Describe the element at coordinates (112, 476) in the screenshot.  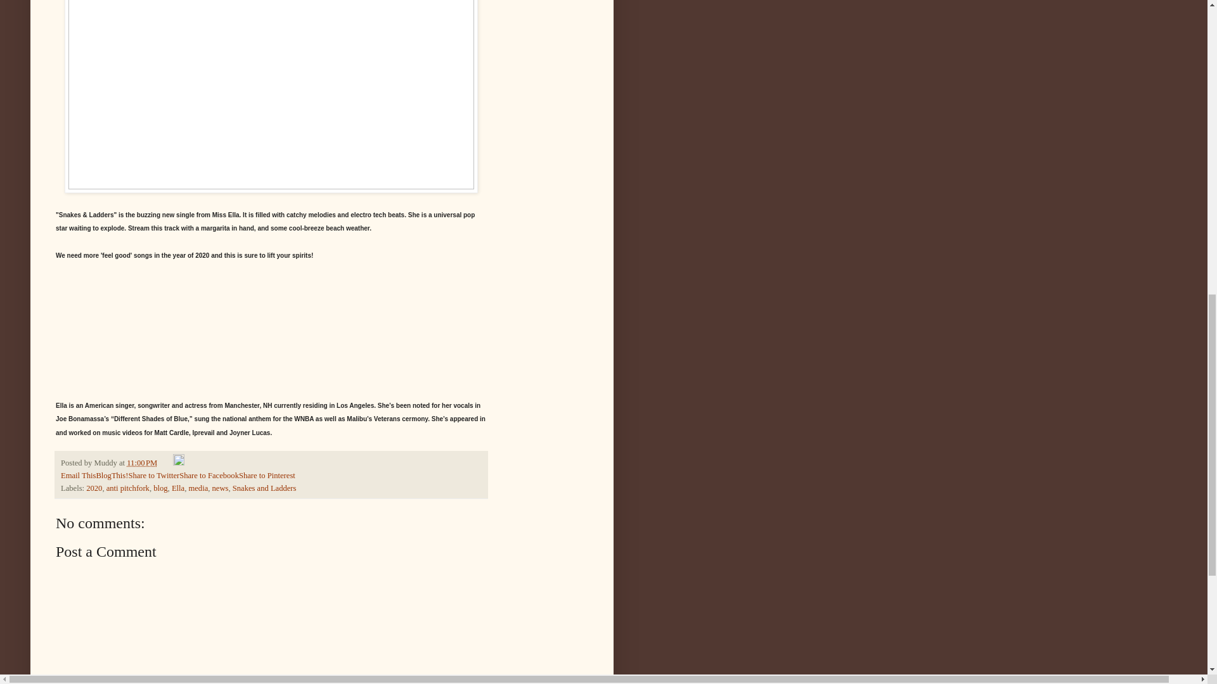
I see `BlogThis!` at that location.